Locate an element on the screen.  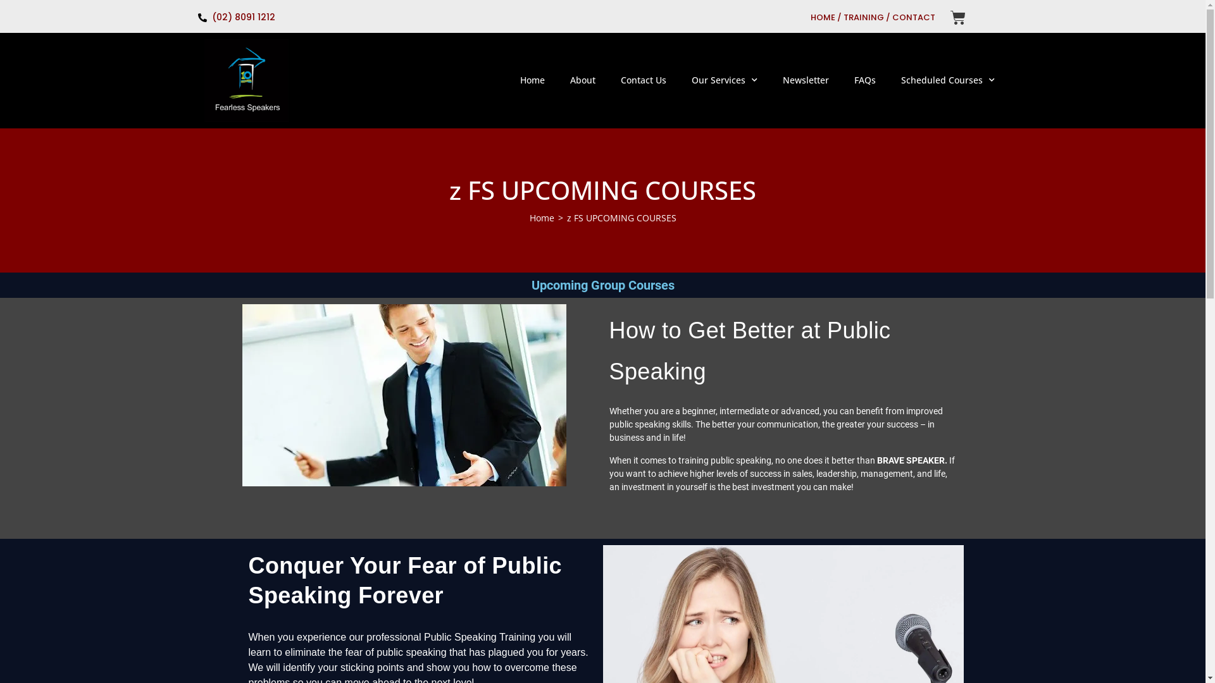
Home is located at coordinates (542, 218).